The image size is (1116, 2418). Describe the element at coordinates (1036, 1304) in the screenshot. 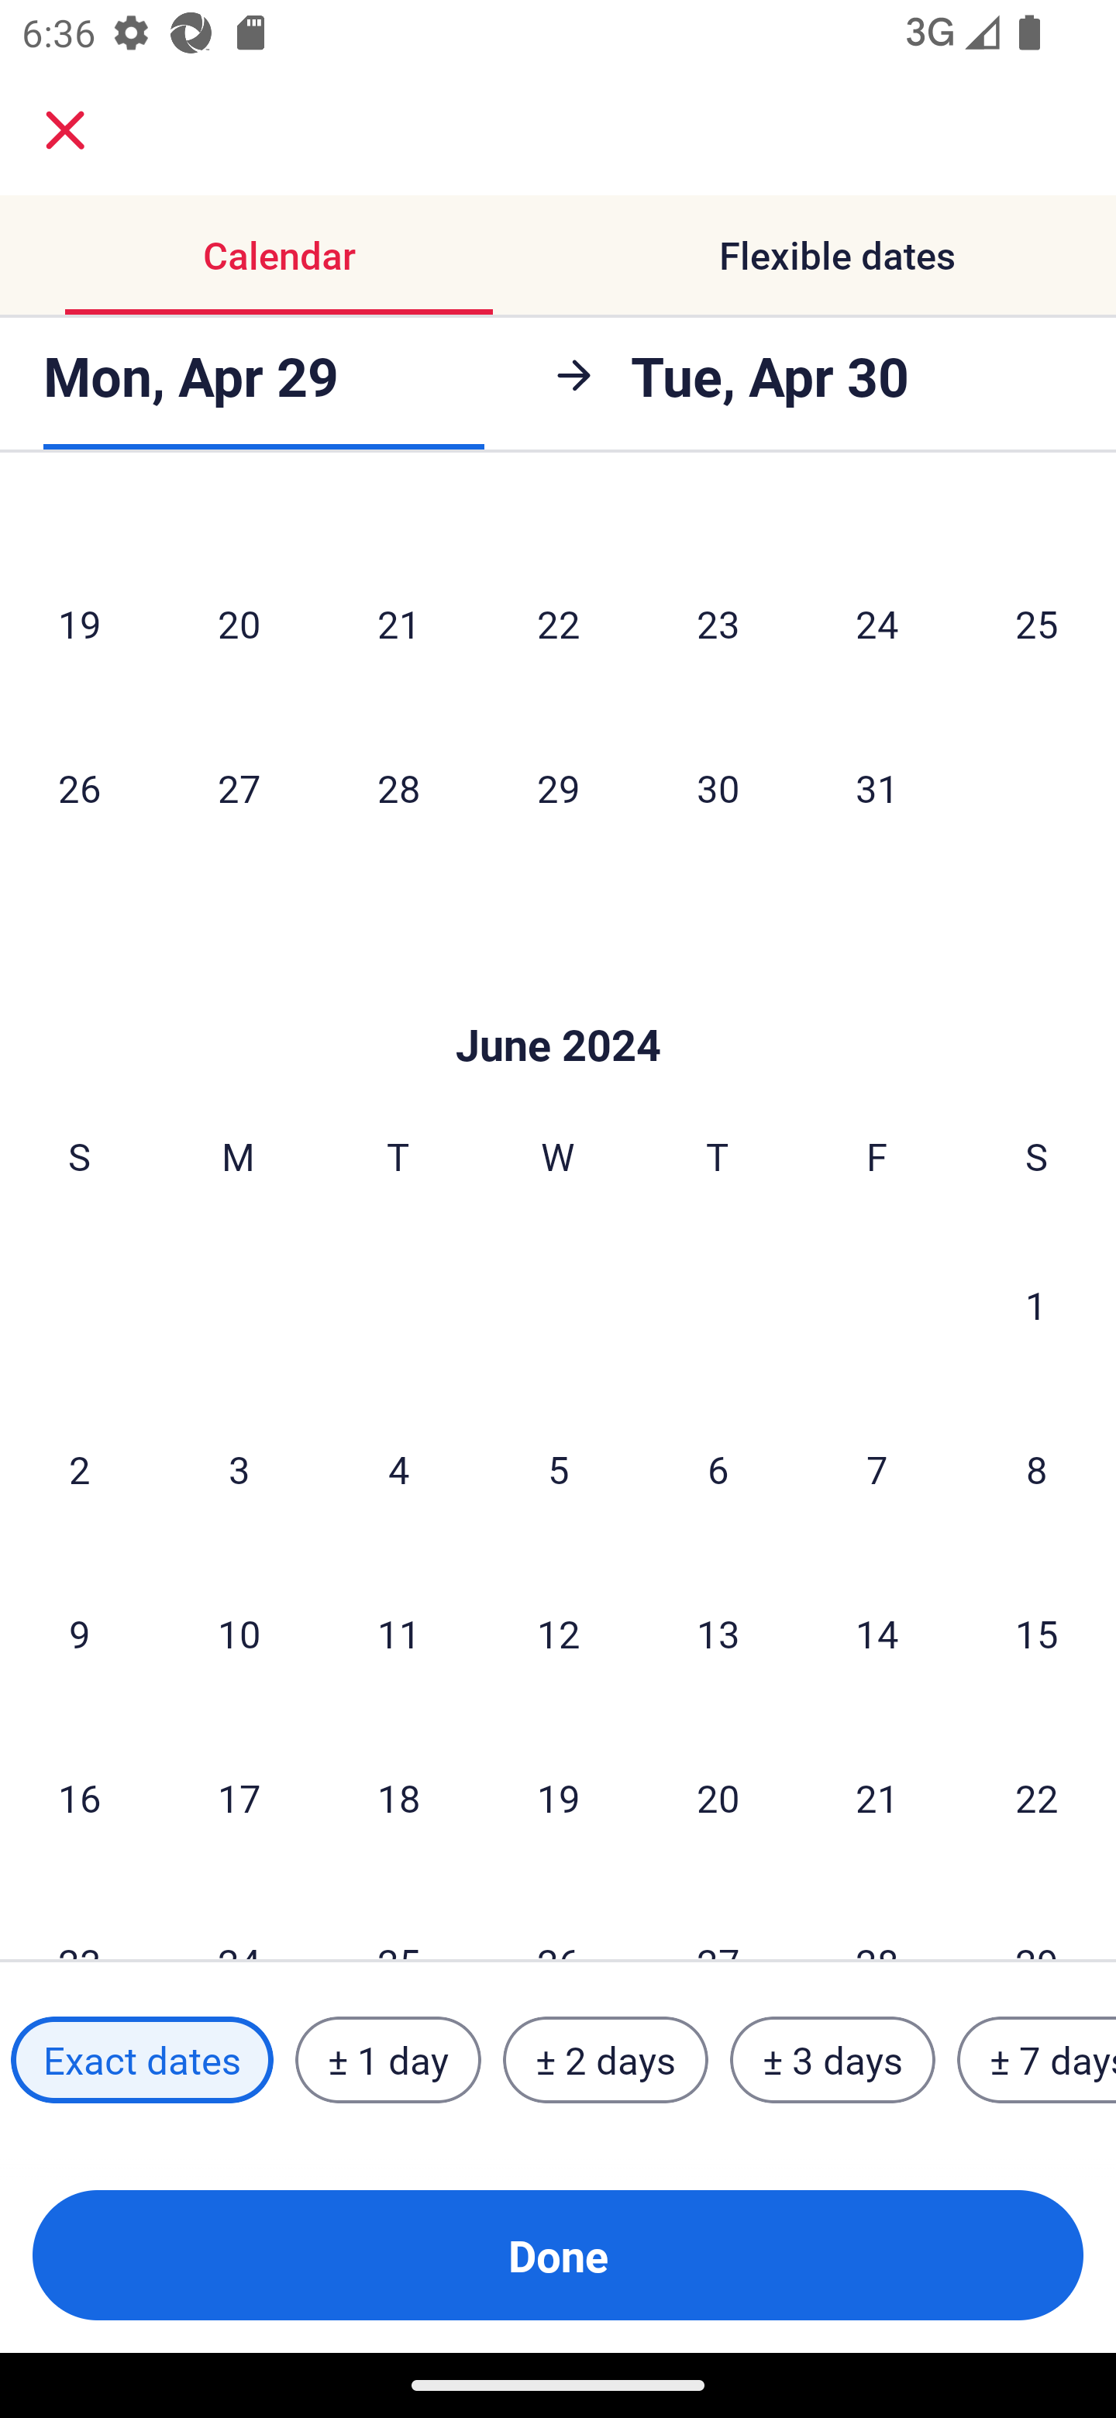

I see `1 Saturday, June 1, 2024` at that location.